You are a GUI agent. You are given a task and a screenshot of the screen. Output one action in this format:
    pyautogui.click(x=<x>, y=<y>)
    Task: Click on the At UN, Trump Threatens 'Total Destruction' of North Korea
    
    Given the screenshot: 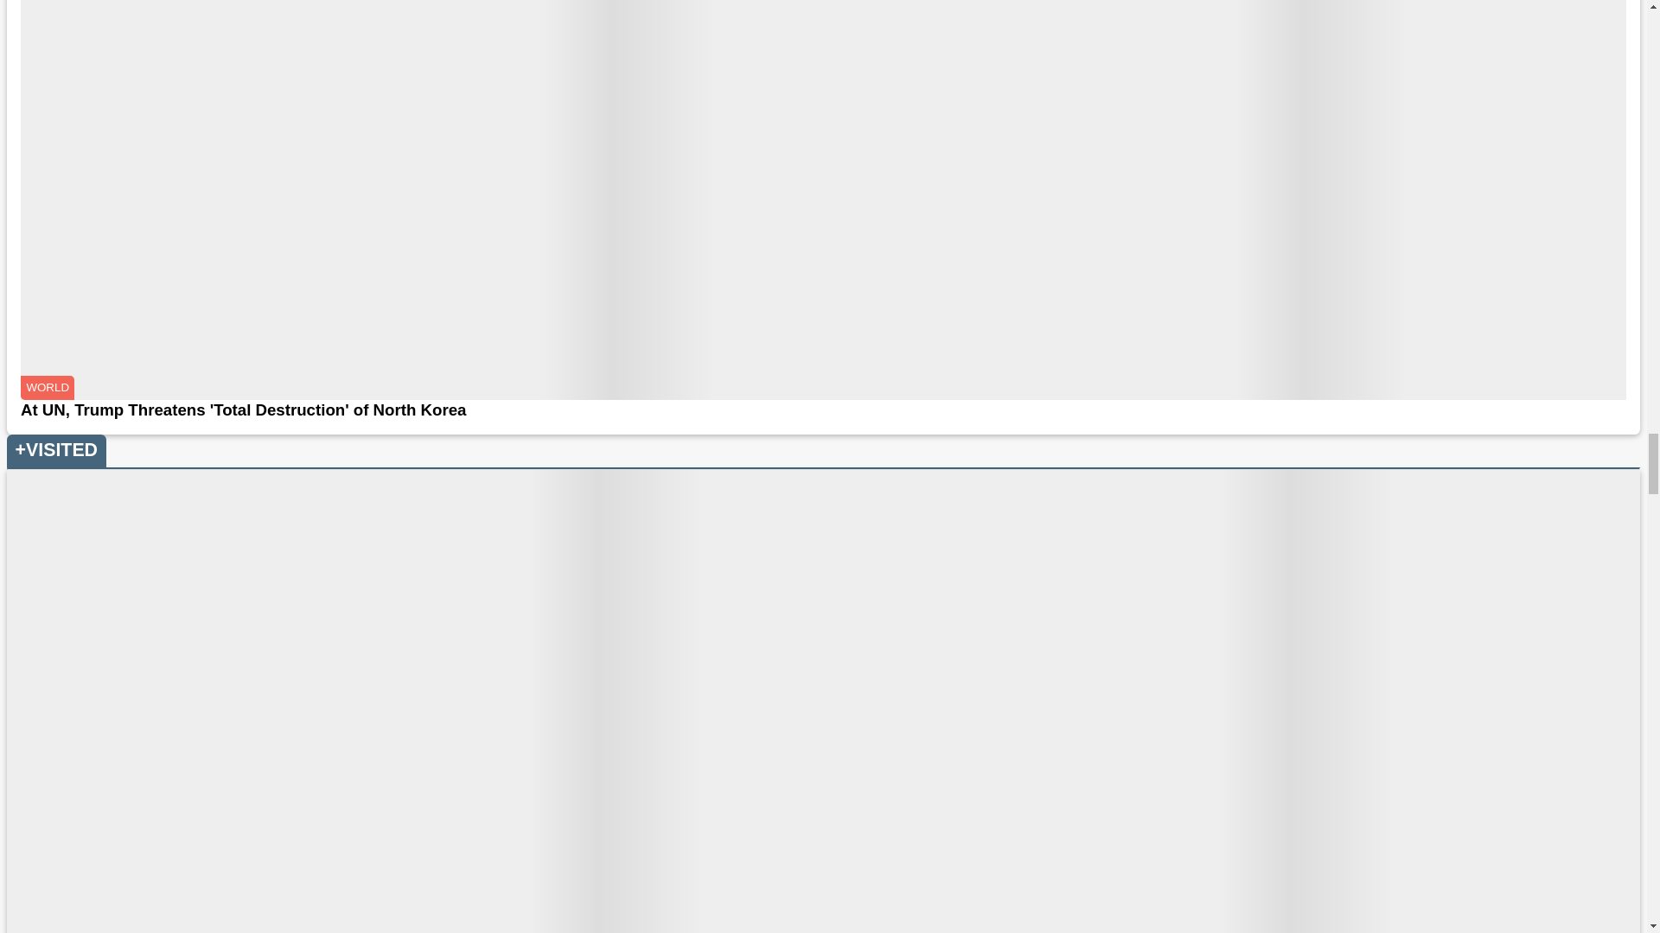 What is the action you would take?
    pyautogui.click(x=823, y=410)
    